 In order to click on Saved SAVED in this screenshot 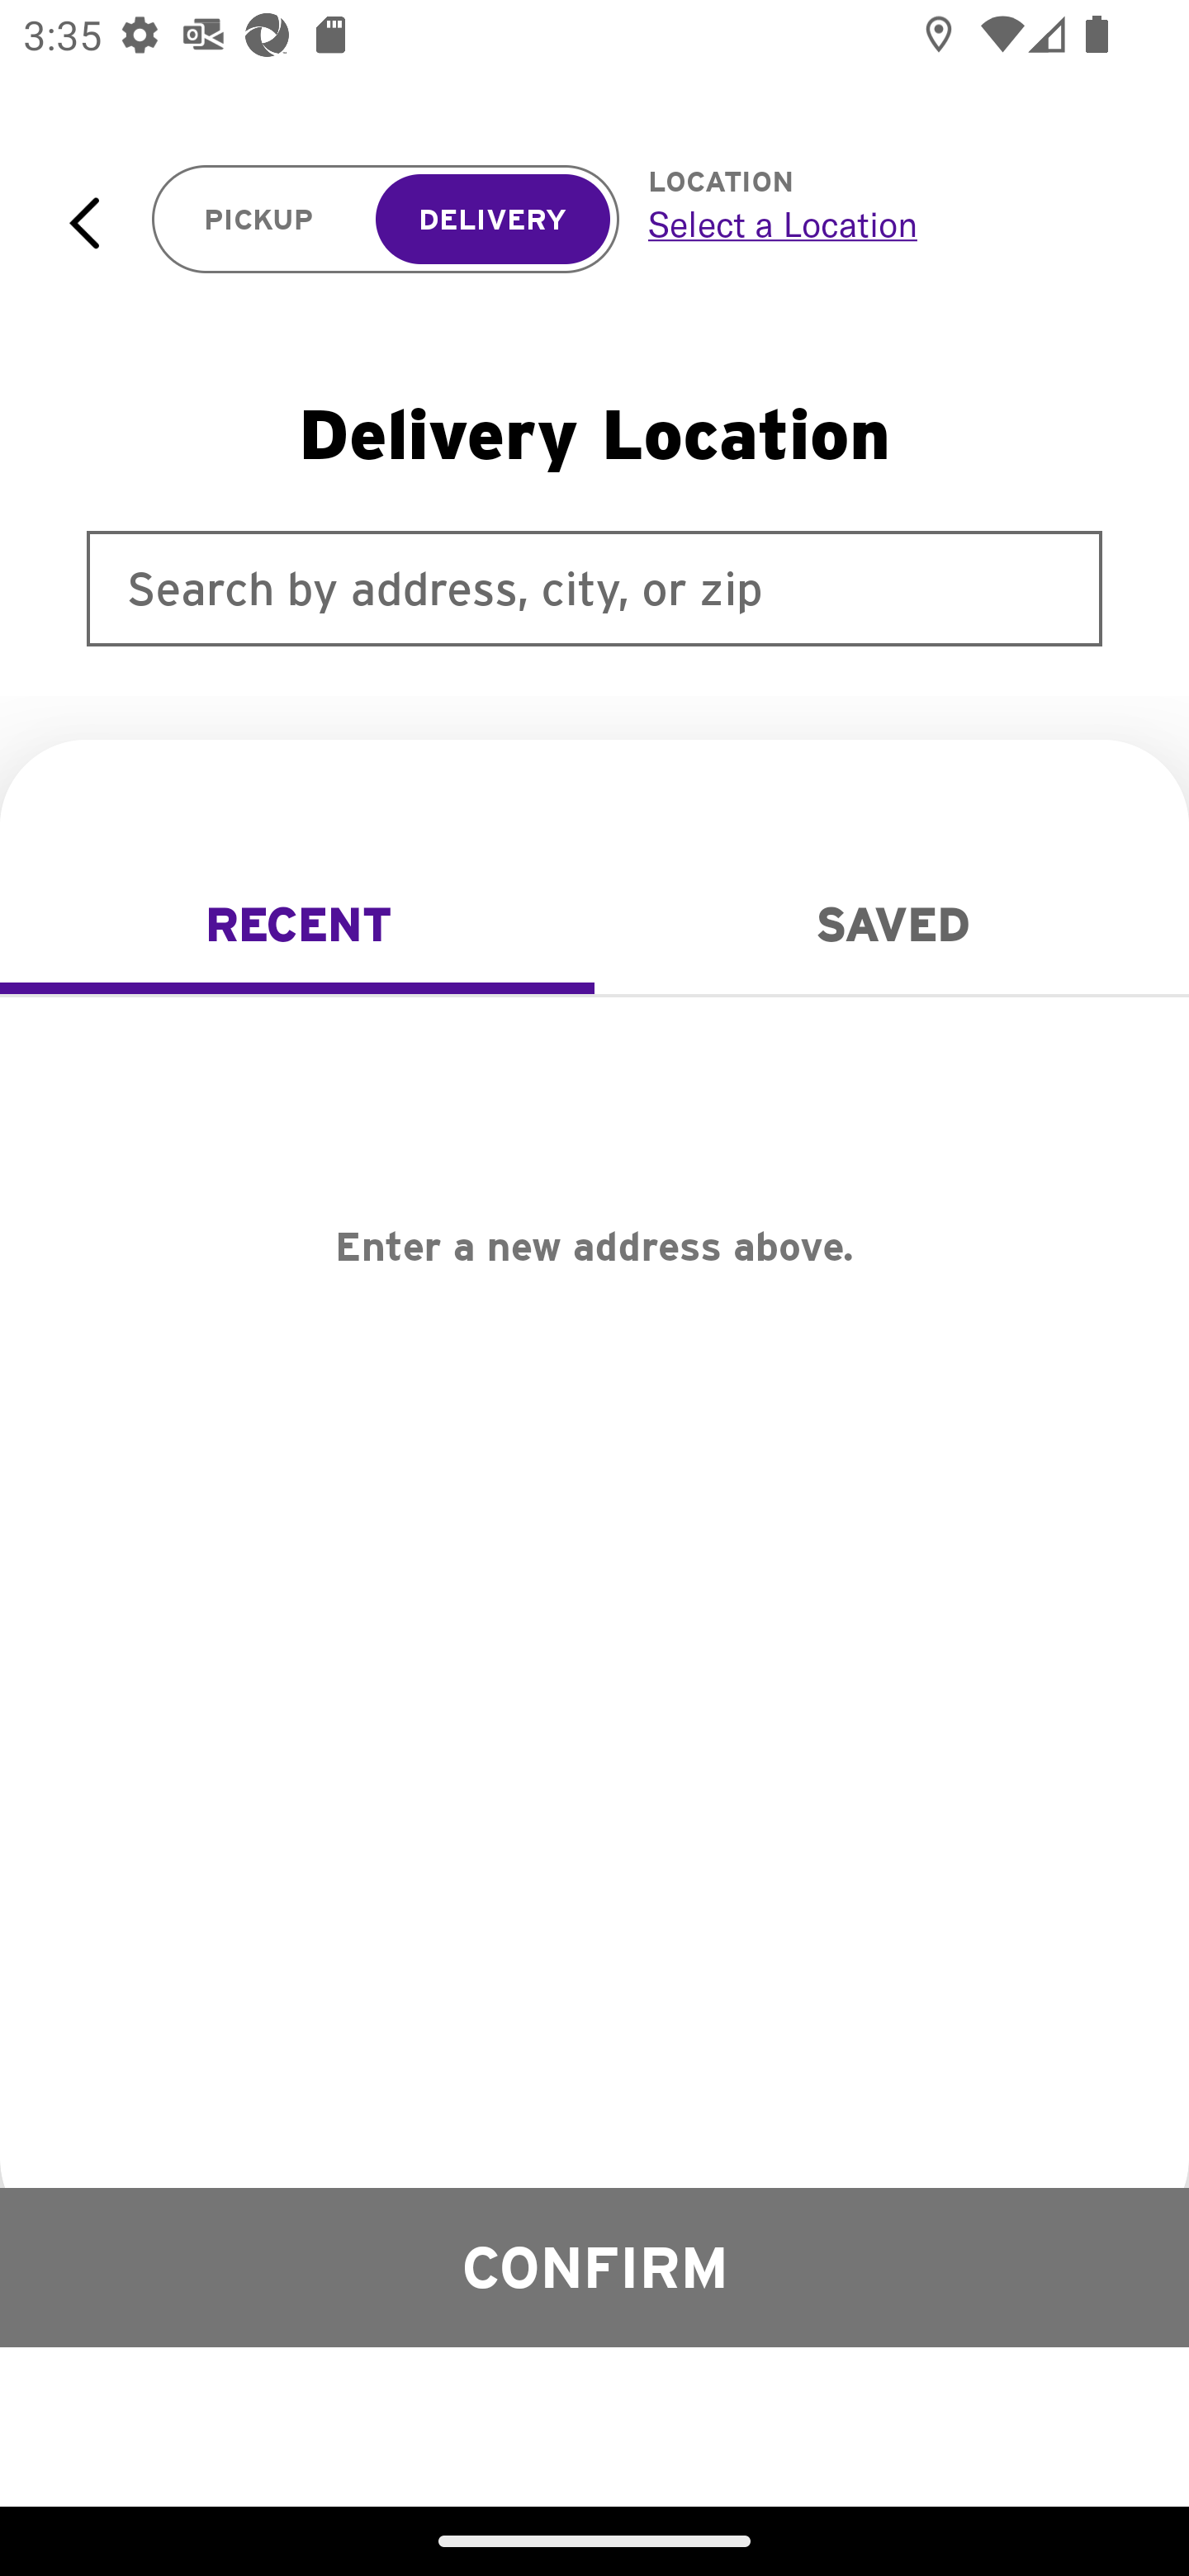, I will do `click(892, 925)`.